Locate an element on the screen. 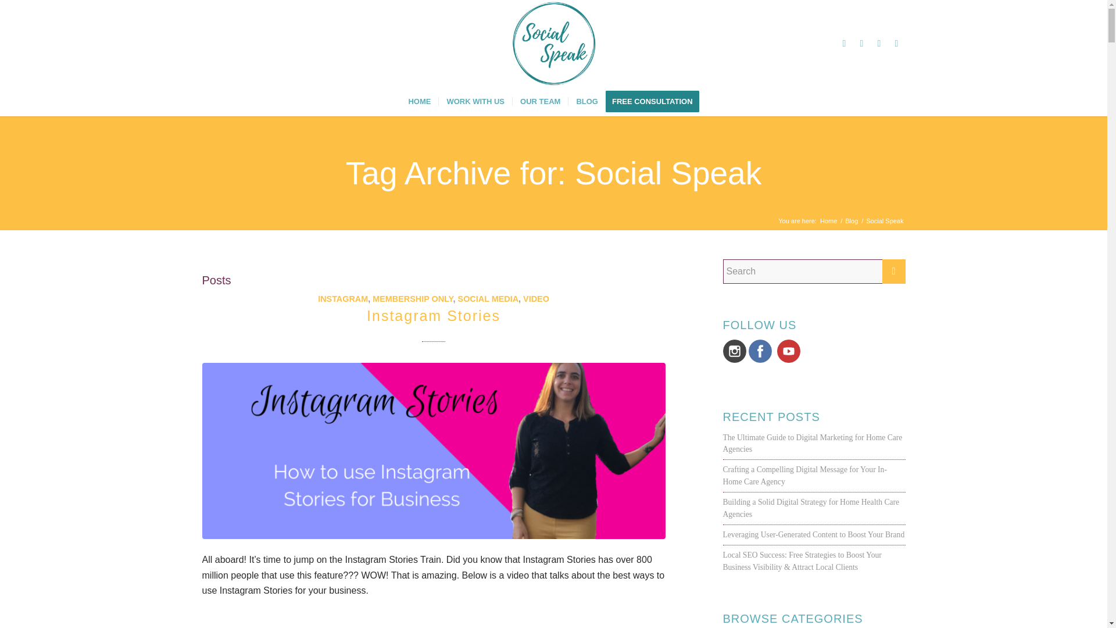 This screenshot has height=628, width=1116. Social Speak Network is located at coordinates (828, 221).